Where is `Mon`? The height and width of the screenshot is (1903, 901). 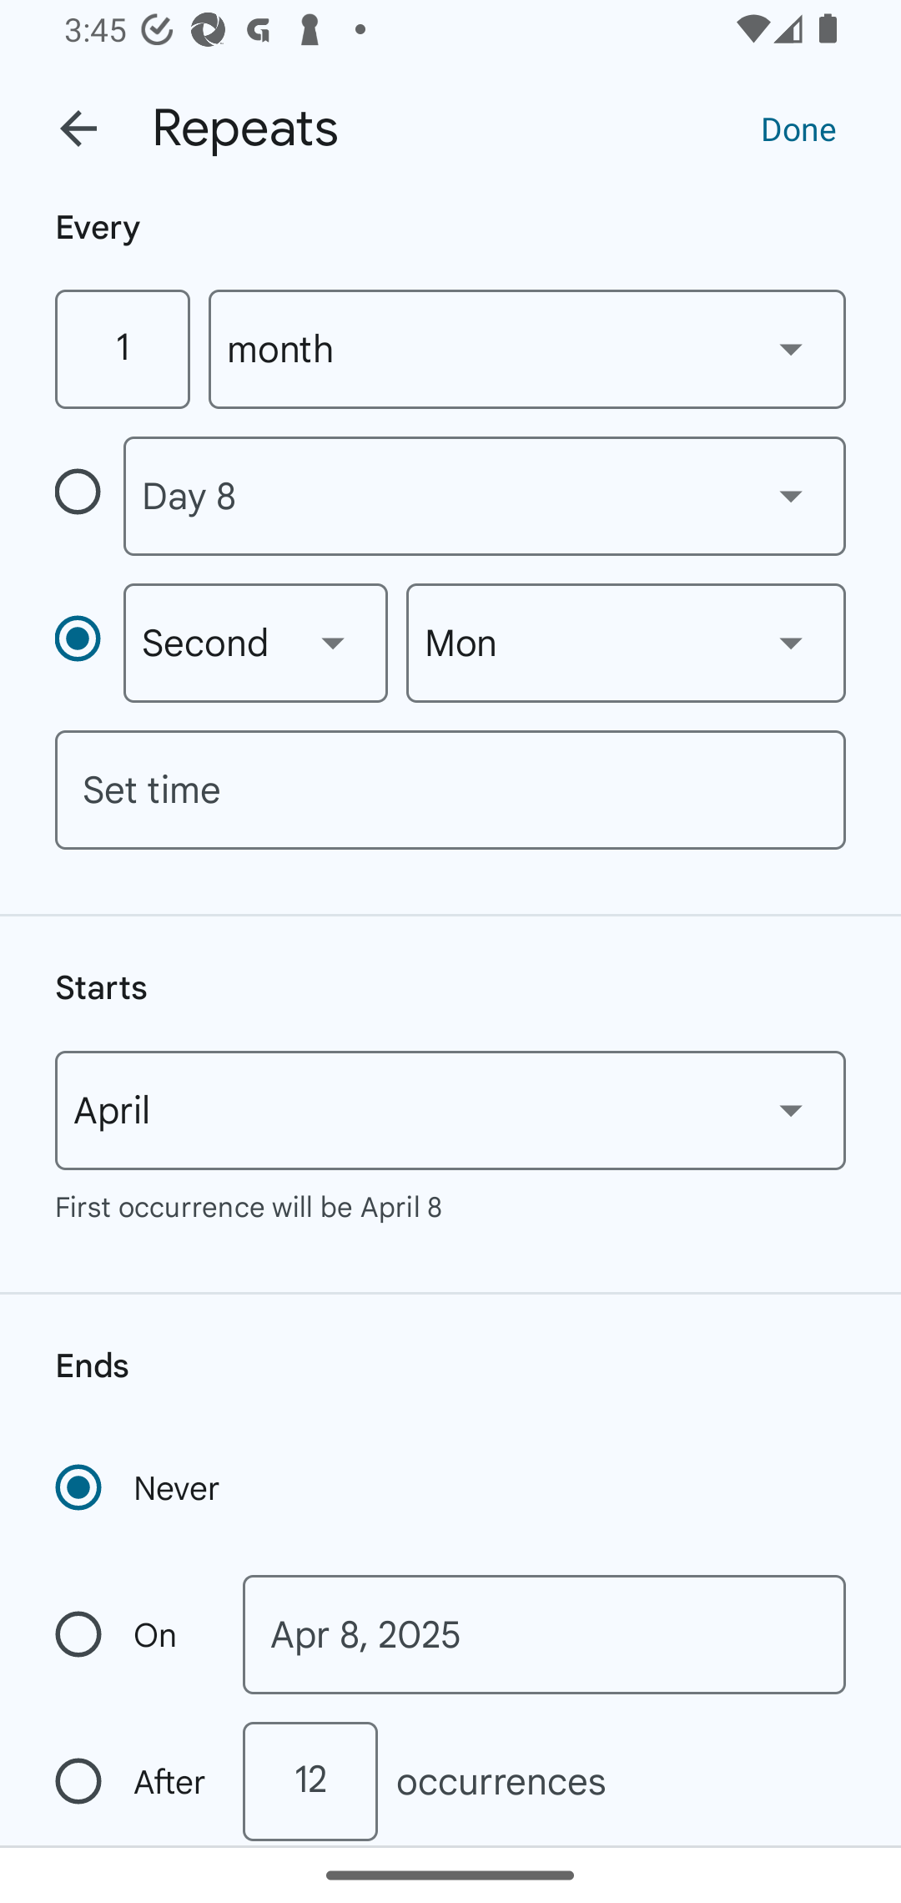
Mon is located at coordinates (626, 643).